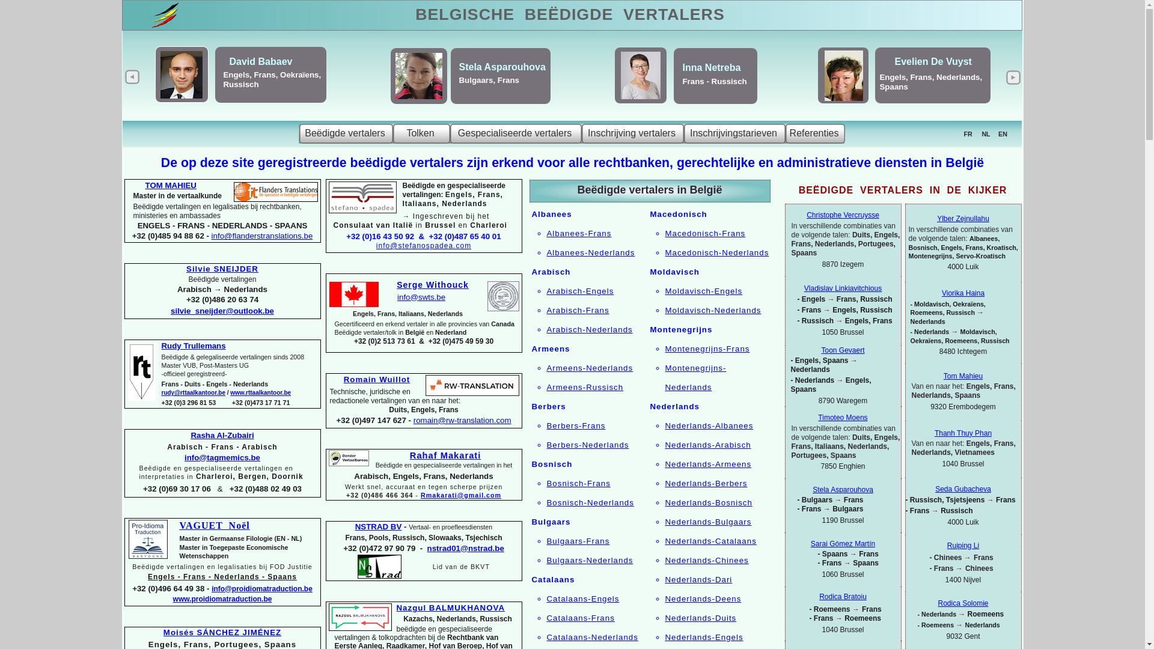  Describe the element at coordinates (843, 418) in the screenshot. I see `Timoteo Moens` at that location.